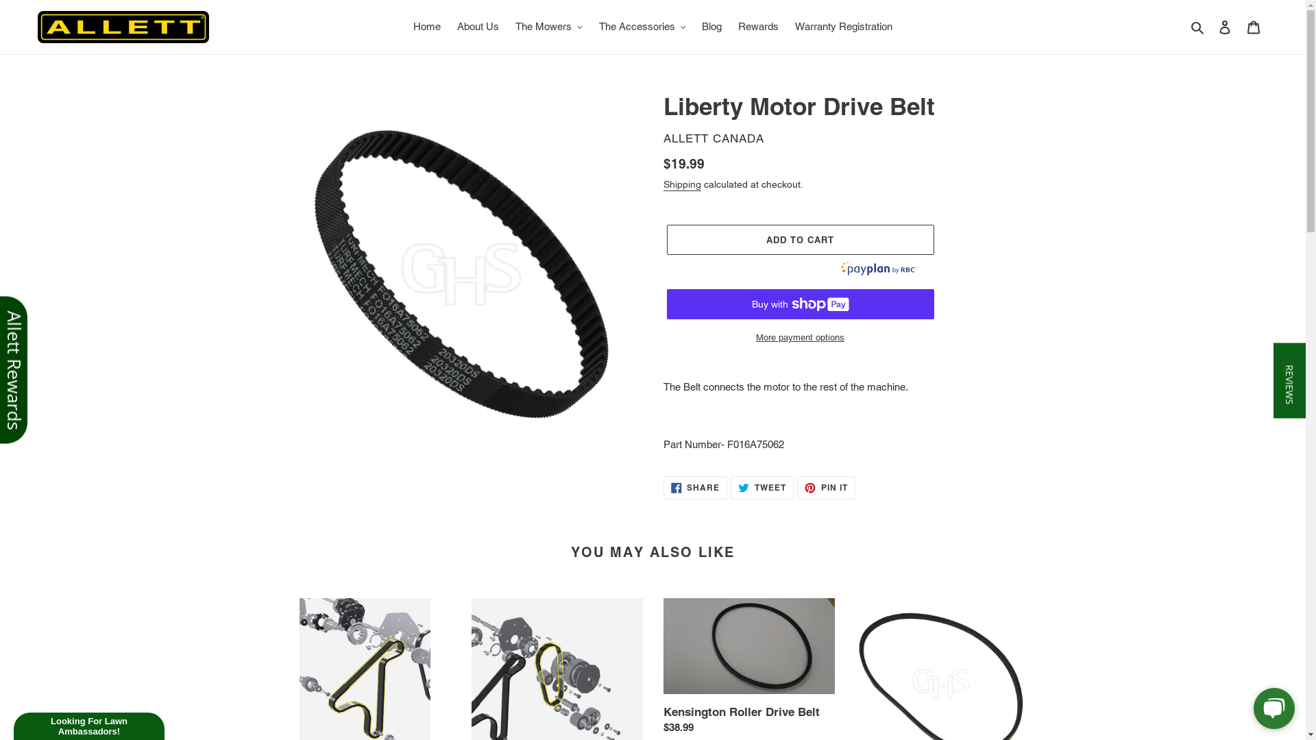 Image resolution: width=1316 pixels, height=740 pixels. I want to click on ADD TO CART, so click(800, 240).